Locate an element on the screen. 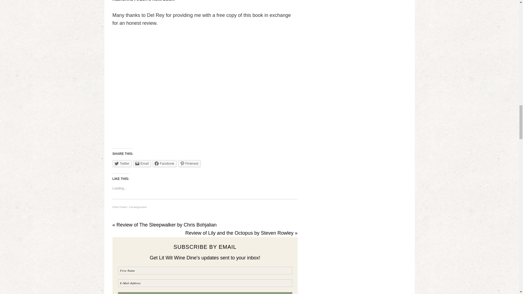  Pinterest is located at coordinates (190, 163).